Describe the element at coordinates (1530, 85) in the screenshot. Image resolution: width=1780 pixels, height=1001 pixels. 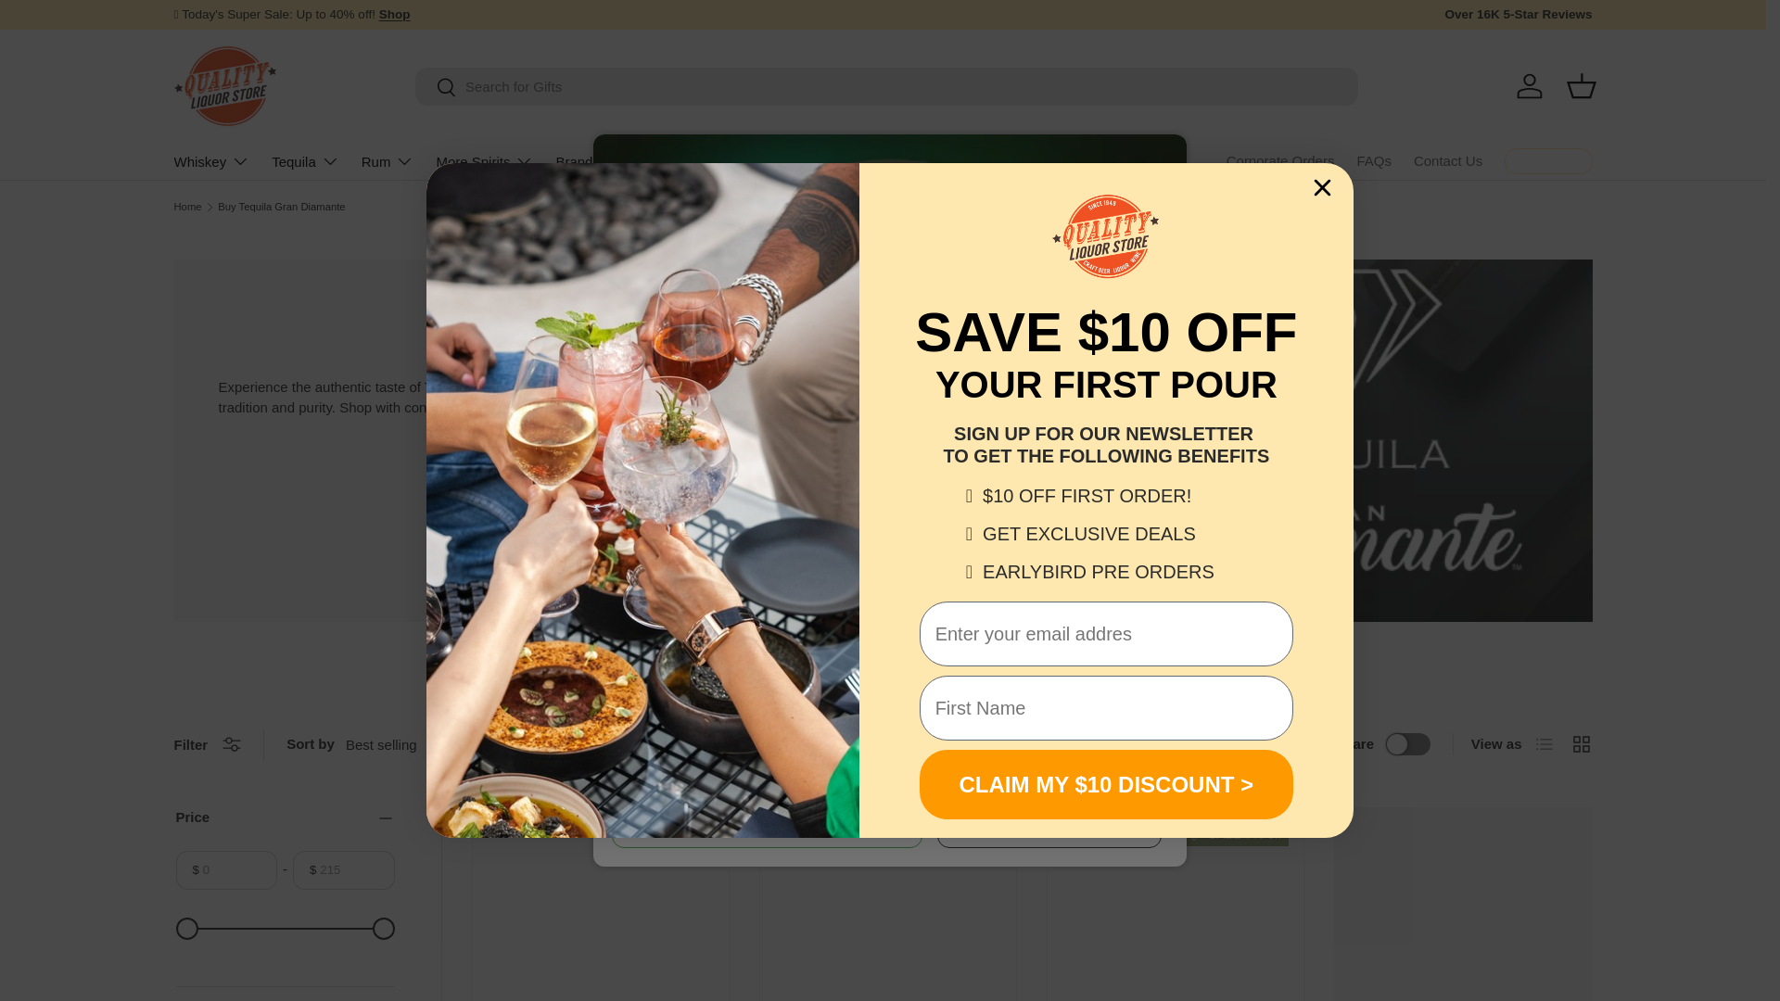
I see `Log in` at that location.